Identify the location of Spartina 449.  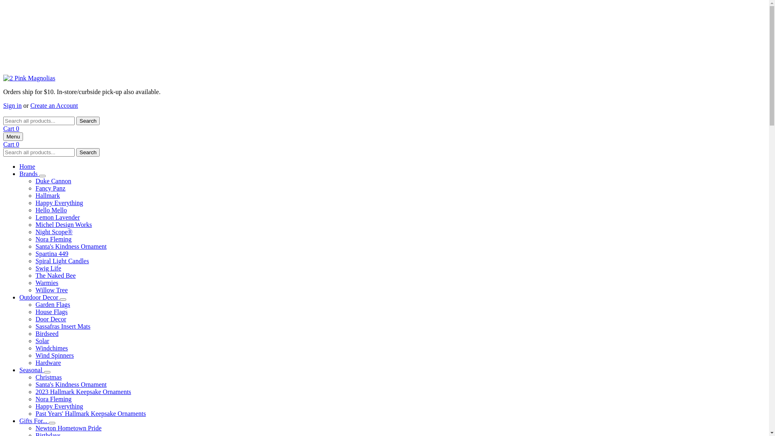
(52, 254).